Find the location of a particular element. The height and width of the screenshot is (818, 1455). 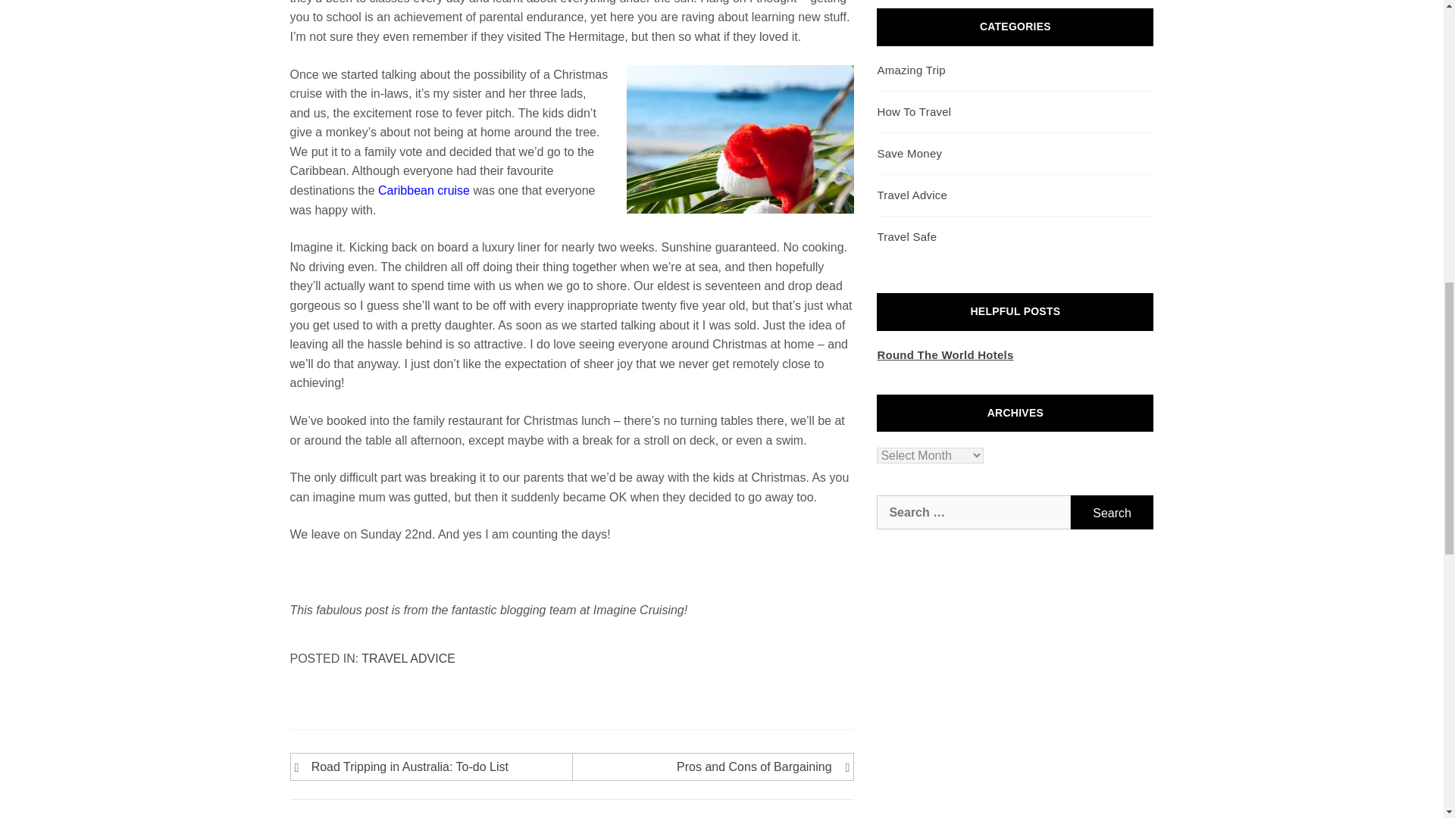

Search is located at coordinates (1112, 512).